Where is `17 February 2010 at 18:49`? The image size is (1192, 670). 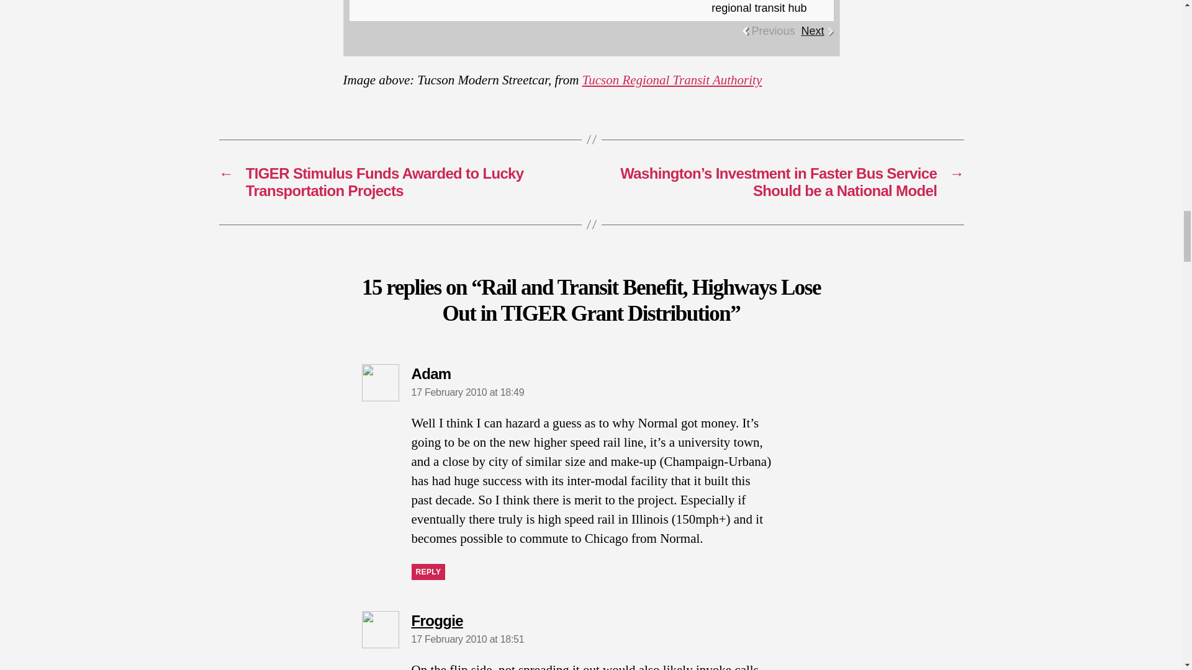 17 February 2010 at 18:49 is located at coordinates (467, 392).